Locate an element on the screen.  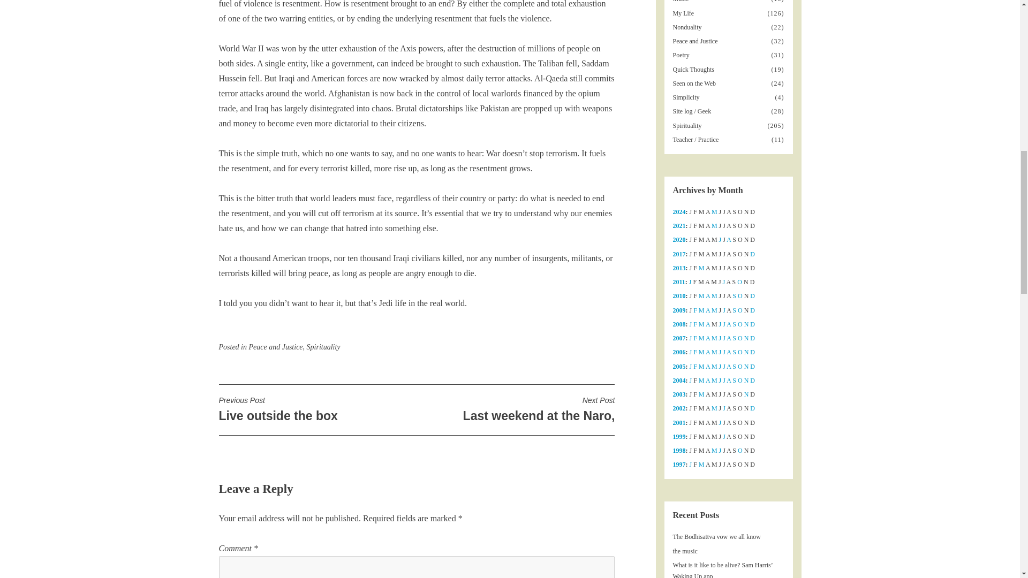
June 2001 is located at coordinates (740, 296).